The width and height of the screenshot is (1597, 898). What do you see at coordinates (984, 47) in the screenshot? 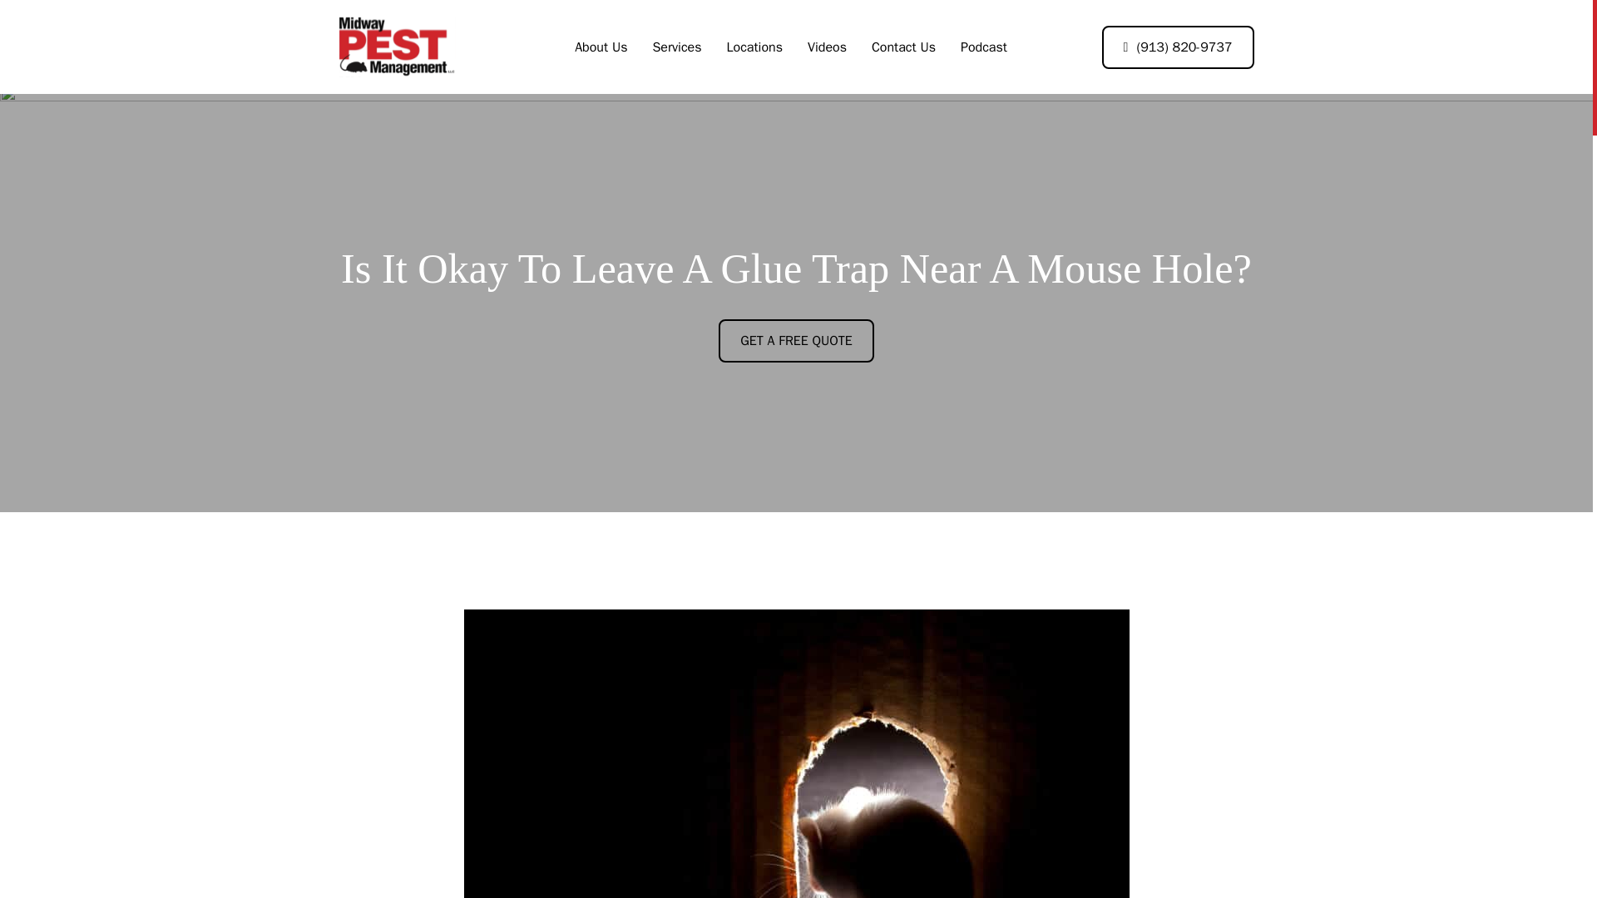
I see `Podcast` at bounding box center [984, 47].